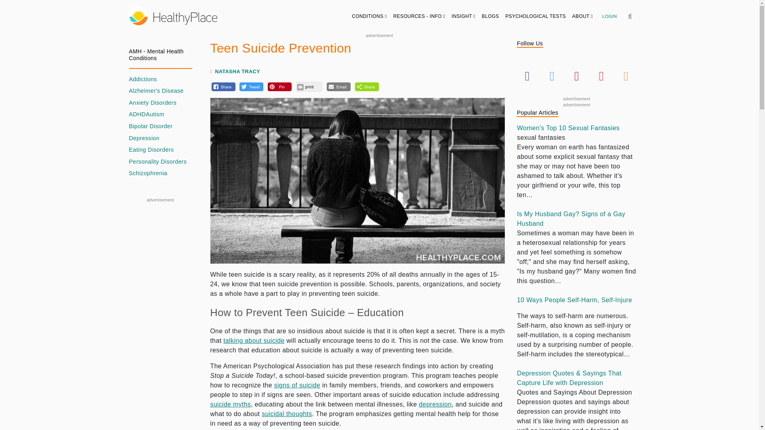  I want to click on Is Talking About Suicide with a Suicidal Person Dangerous?, so click(254, 340).